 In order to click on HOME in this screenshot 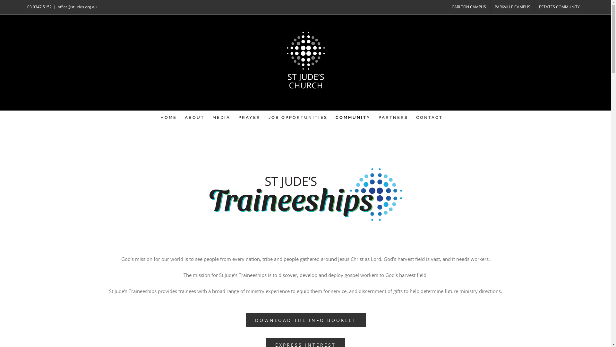, I will do `click(169, 117)`.